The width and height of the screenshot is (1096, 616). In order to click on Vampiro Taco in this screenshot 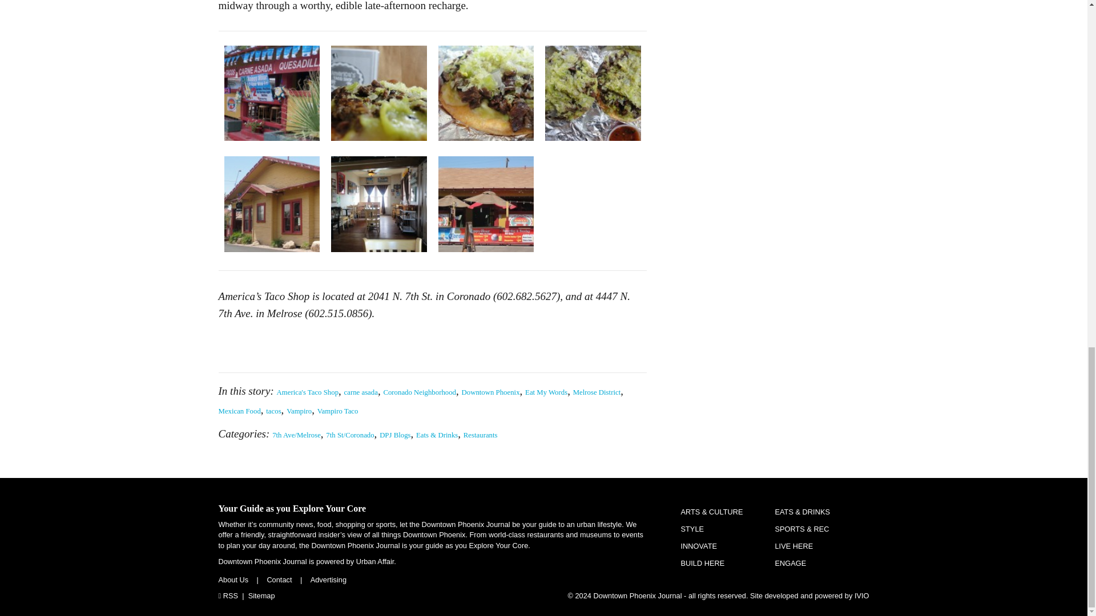, I will do `click(338, 411)`.